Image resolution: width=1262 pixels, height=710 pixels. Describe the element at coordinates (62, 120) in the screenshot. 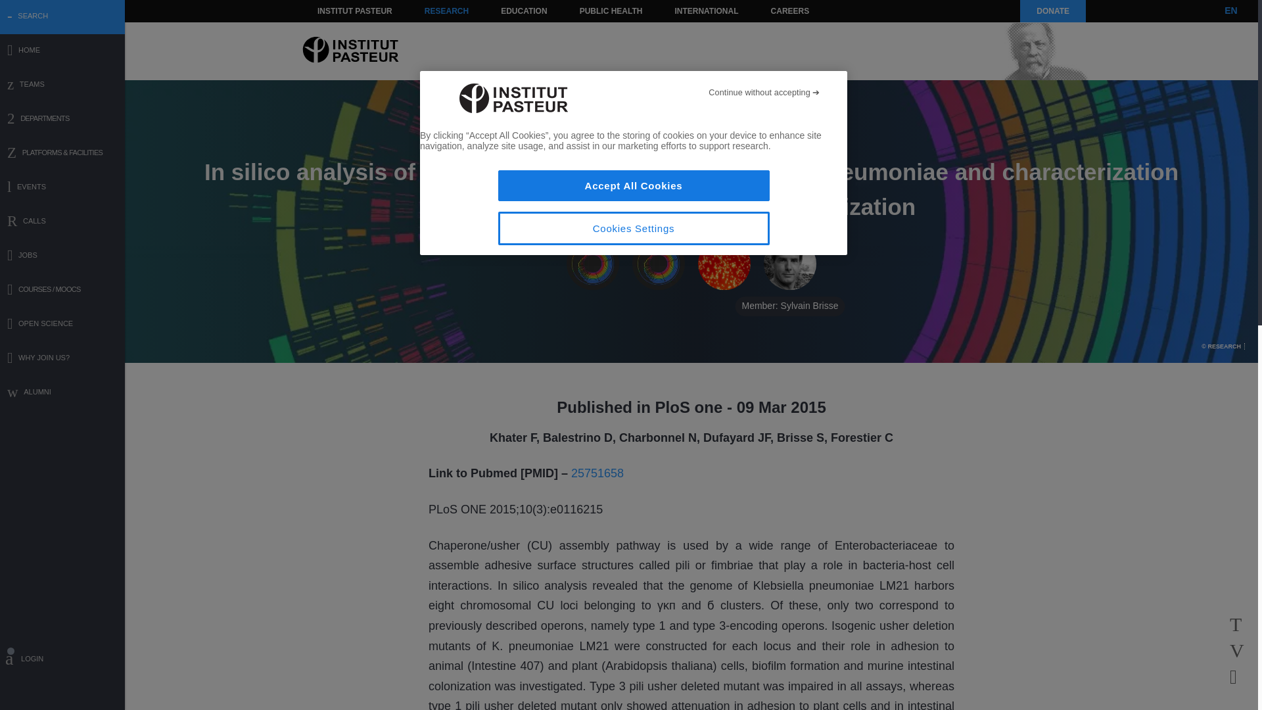

I see `DEPARTMENTS` at that location.